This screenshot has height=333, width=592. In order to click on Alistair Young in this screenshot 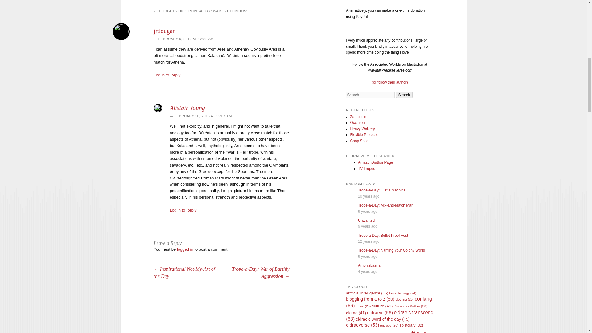, I will do `click(187, 108)`.